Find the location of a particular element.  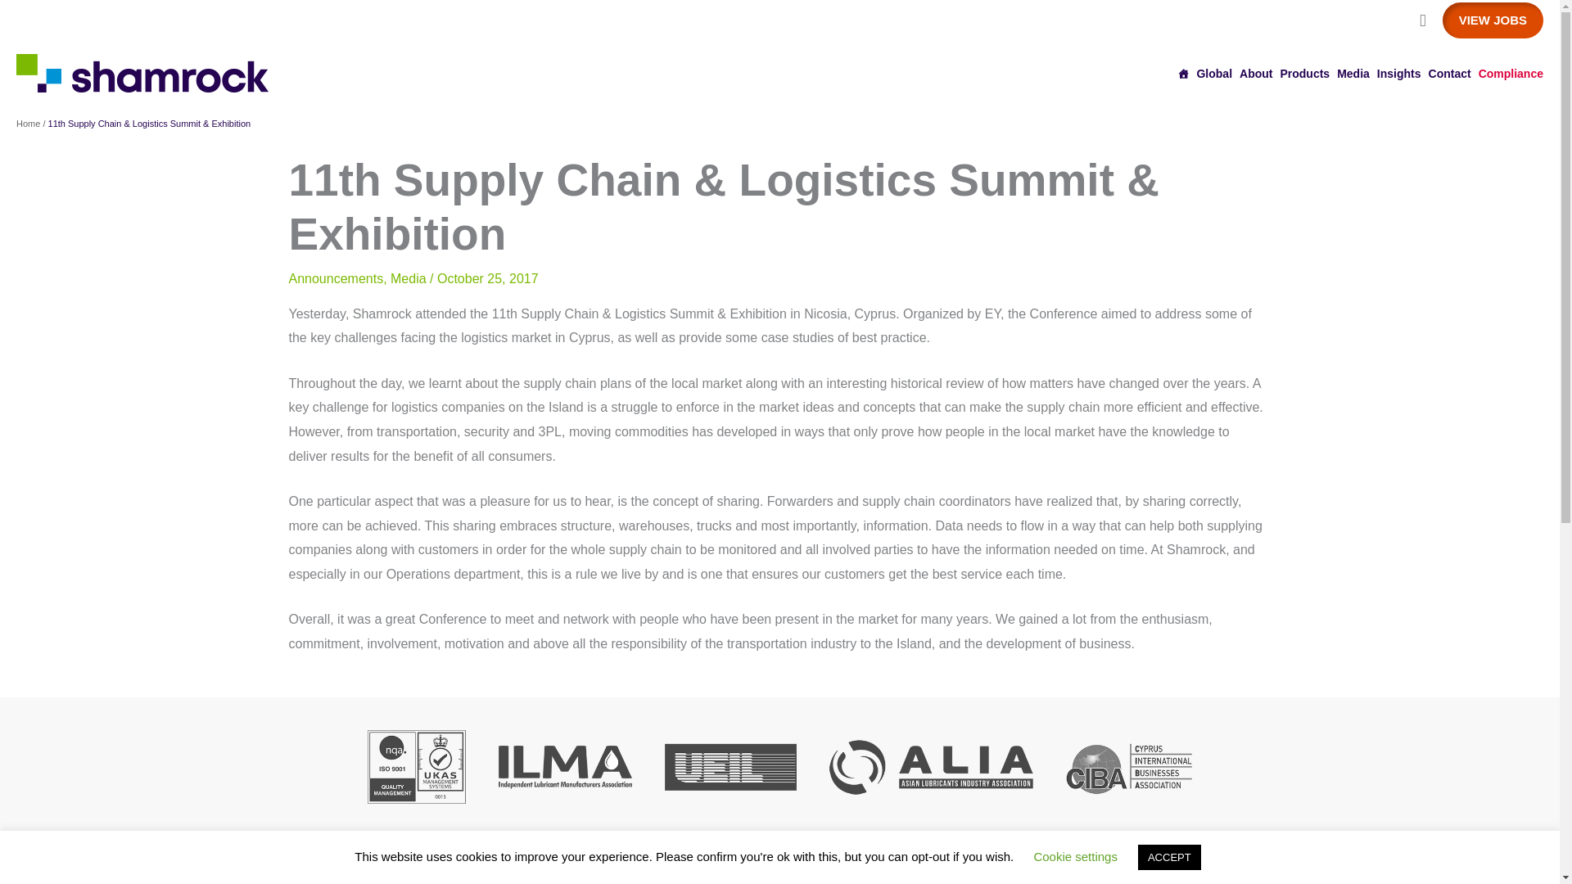

Shamrock Oils Alia accreditation is located at coordinates (931, 766).